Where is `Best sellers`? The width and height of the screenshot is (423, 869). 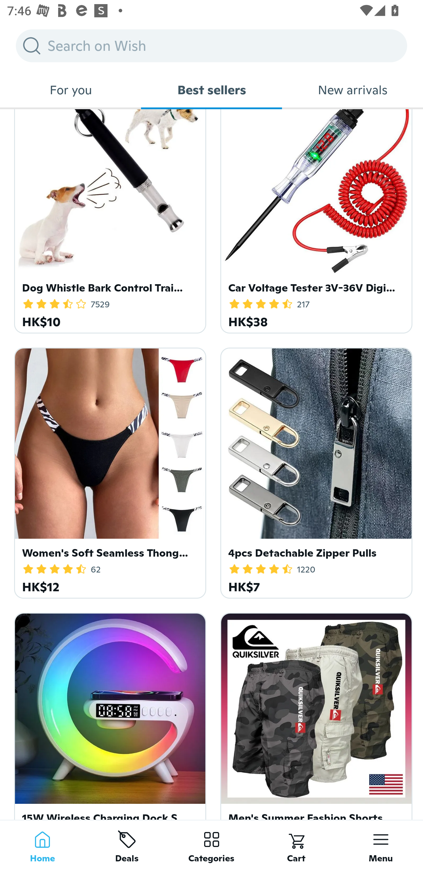
Best sellers is located at coordinates (211, 90).